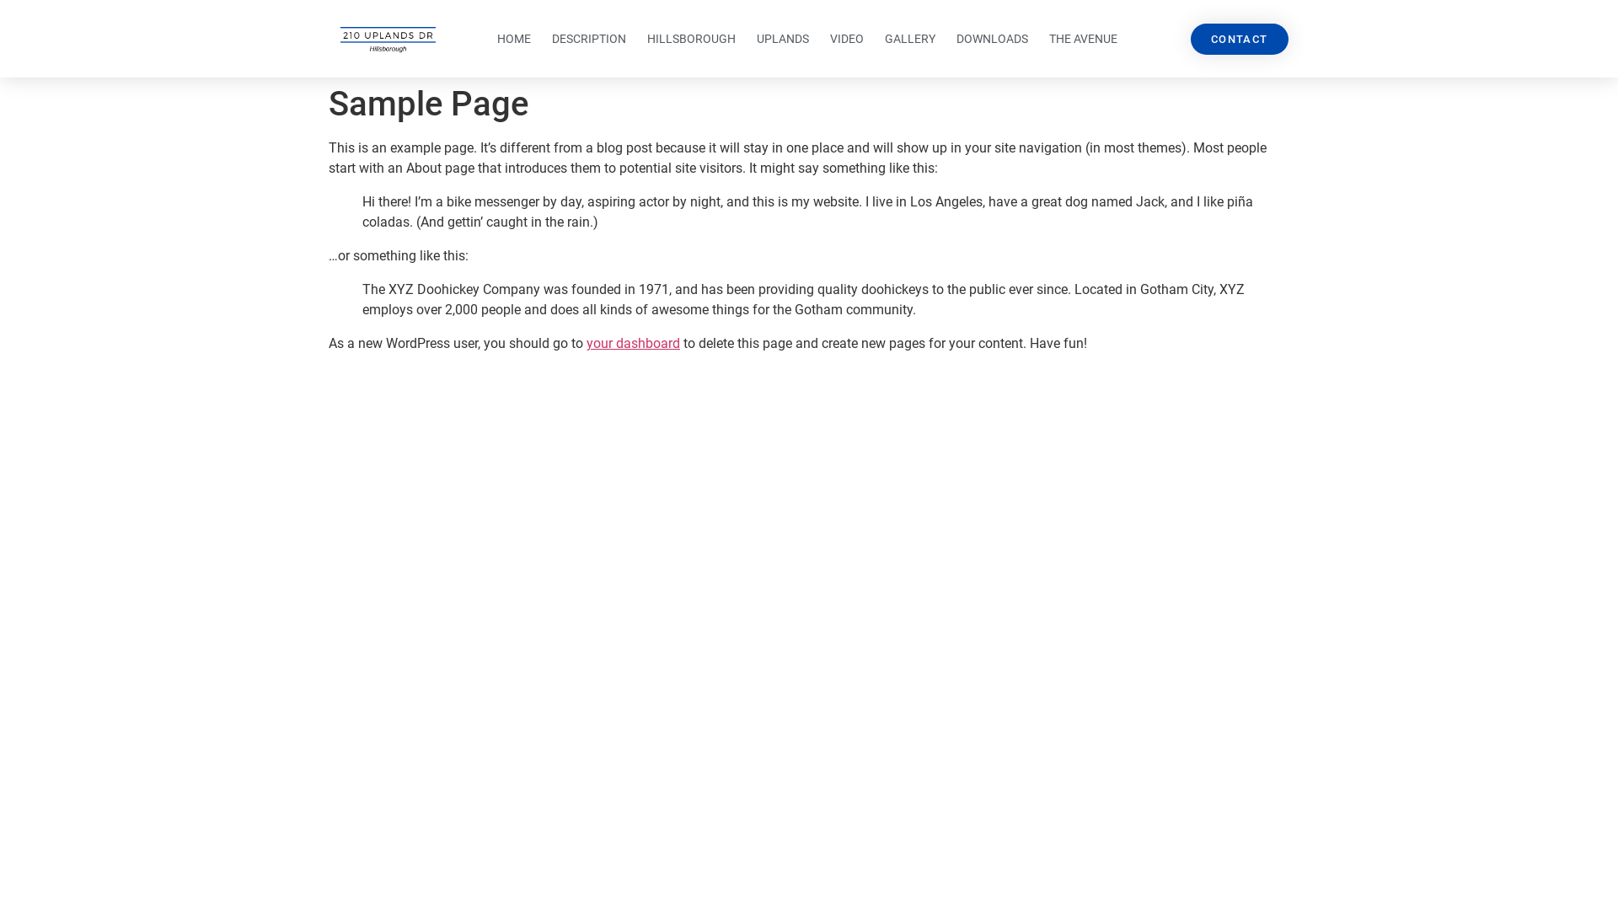 The width and height of the screenshot is (1618, 910). Describe the element at coordinates (514, 39) in the screenshot. I see `HOME` at that location.